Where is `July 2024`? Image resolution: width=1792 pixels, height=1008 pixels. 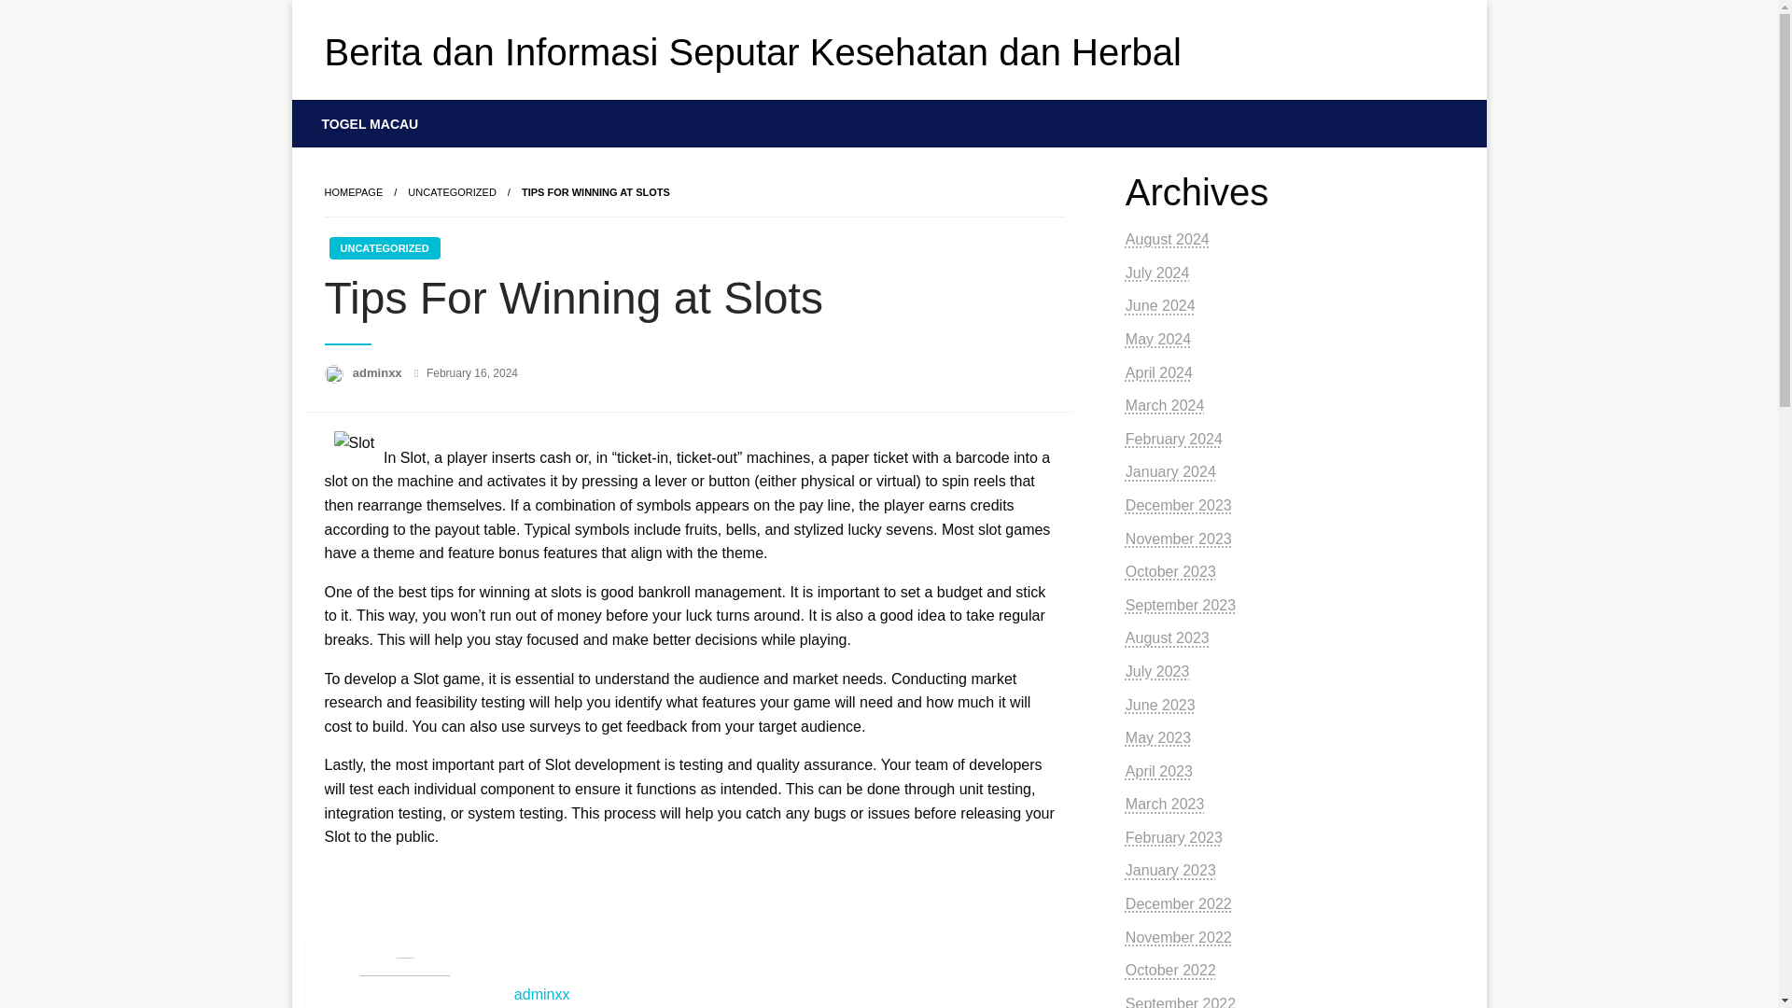
July 2024 is located at coordinates (1157, 273).